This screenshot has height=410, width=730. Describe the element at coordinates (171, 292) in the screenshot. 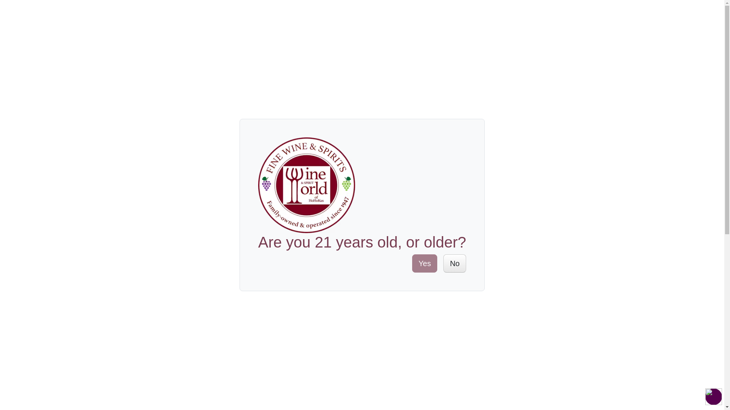

I see `France` at that location.